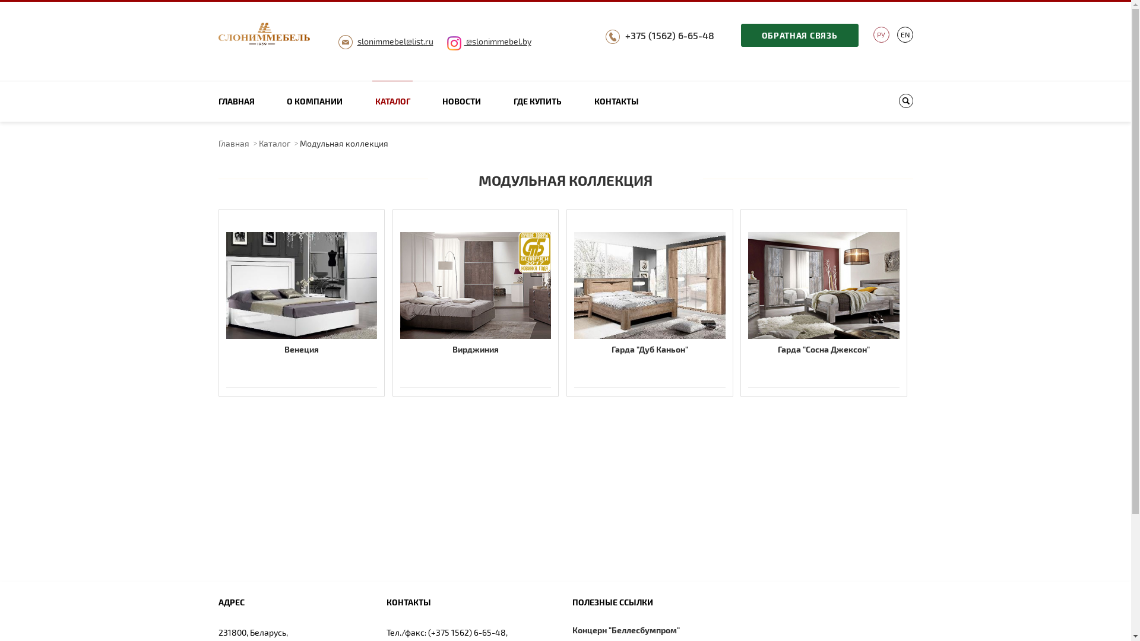  What do you see at coordinates (669, 36) in the screenshot?
I see `+375 (1562) 6-65-48` at bounding box center [669, 36].